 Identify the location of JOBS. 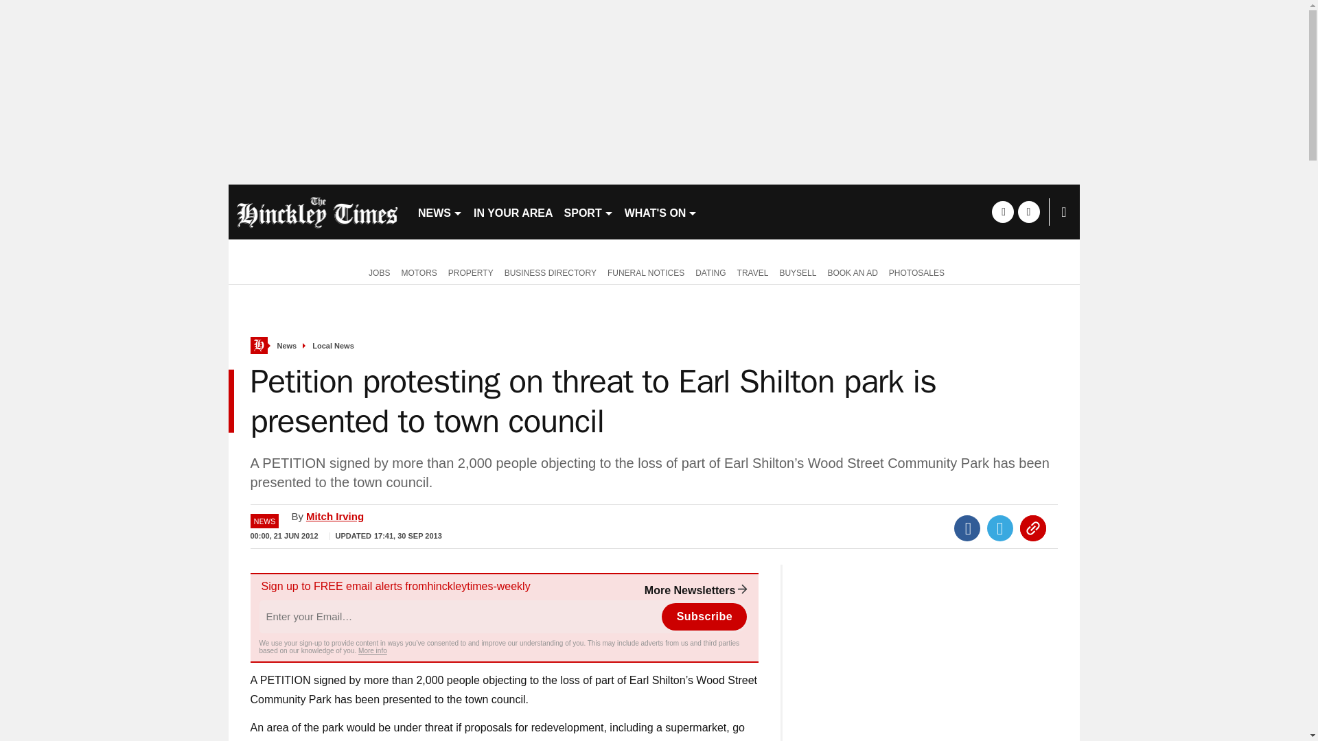
(376, 272).